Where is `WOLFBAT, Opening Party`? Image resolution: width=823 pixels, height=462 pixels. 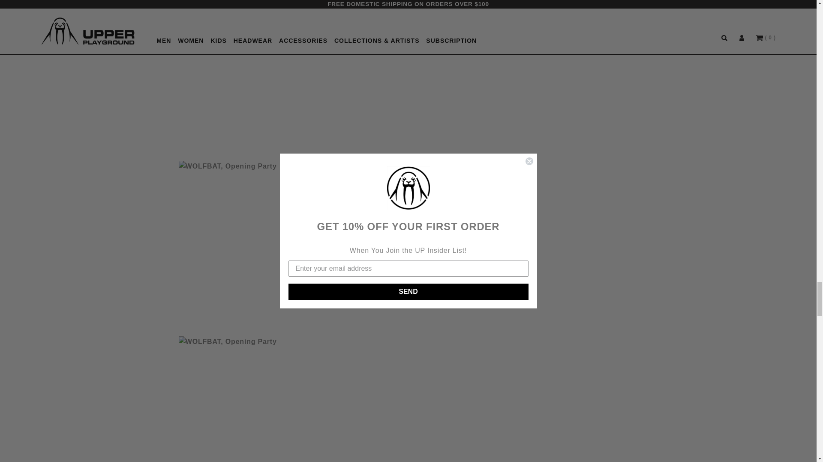
WOLFBAT, Opening Party is located at coordinates (285, 241).